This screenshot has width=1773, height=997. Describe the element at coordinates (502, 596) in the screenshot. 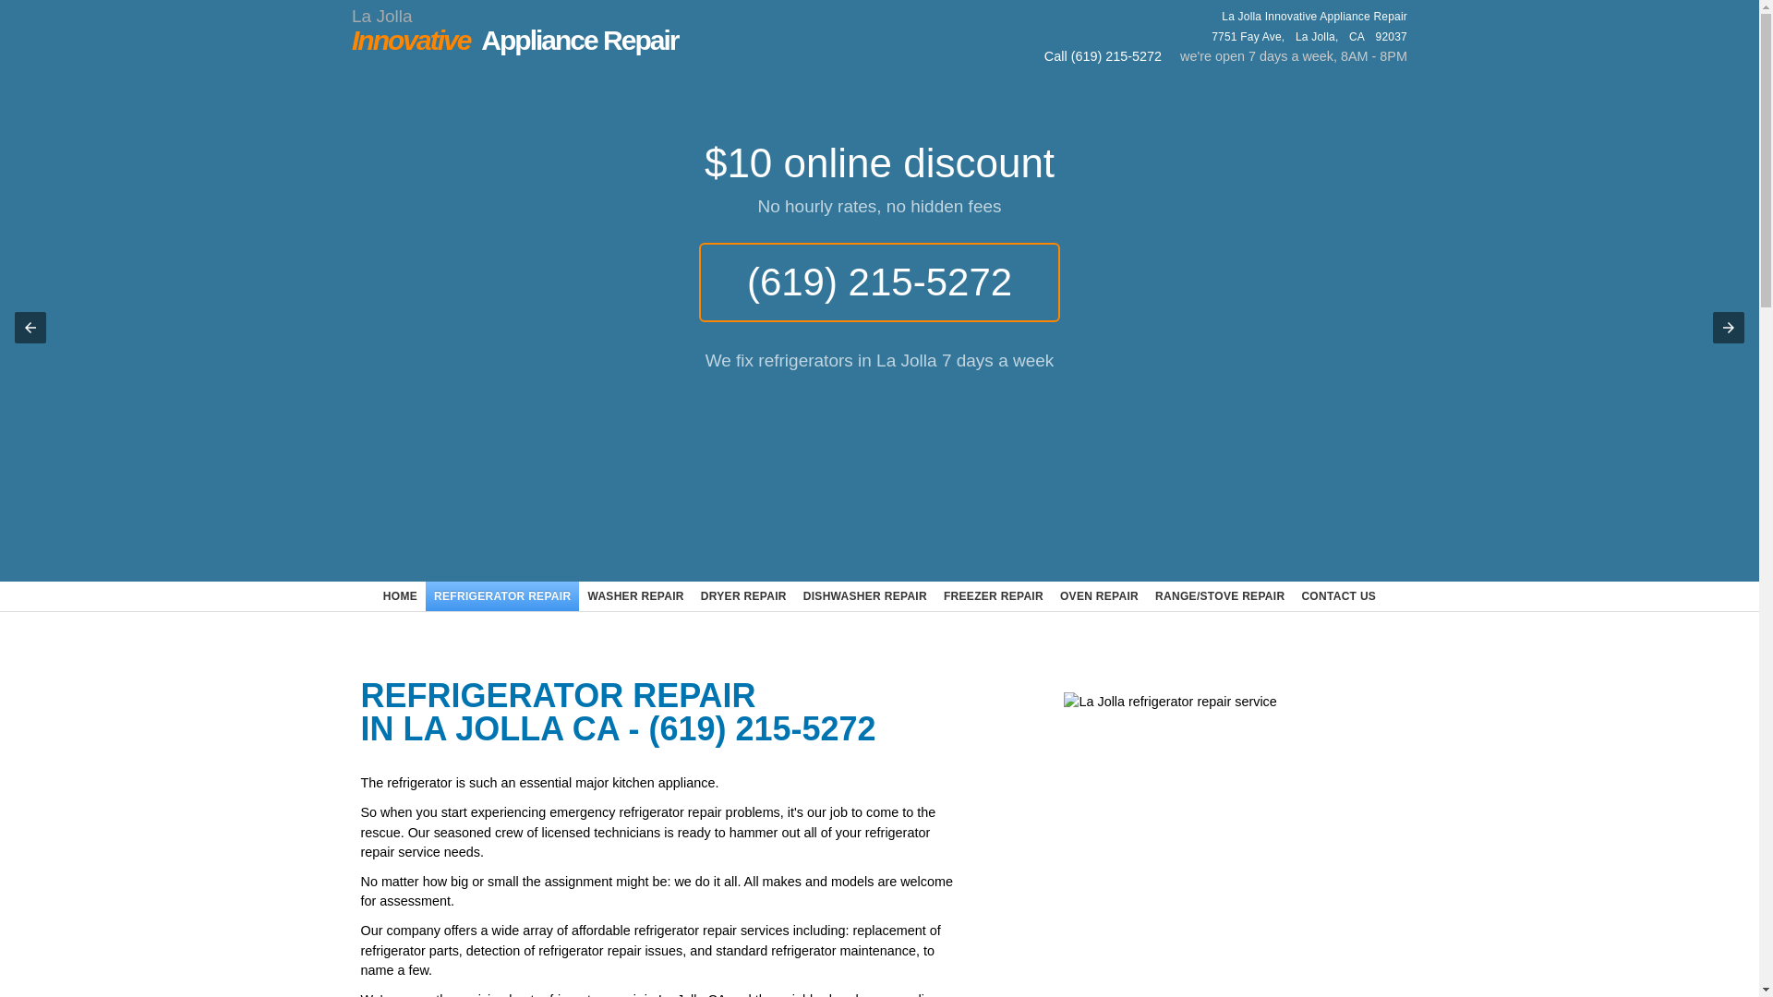

I see `DRYER REPAIR` at that location.